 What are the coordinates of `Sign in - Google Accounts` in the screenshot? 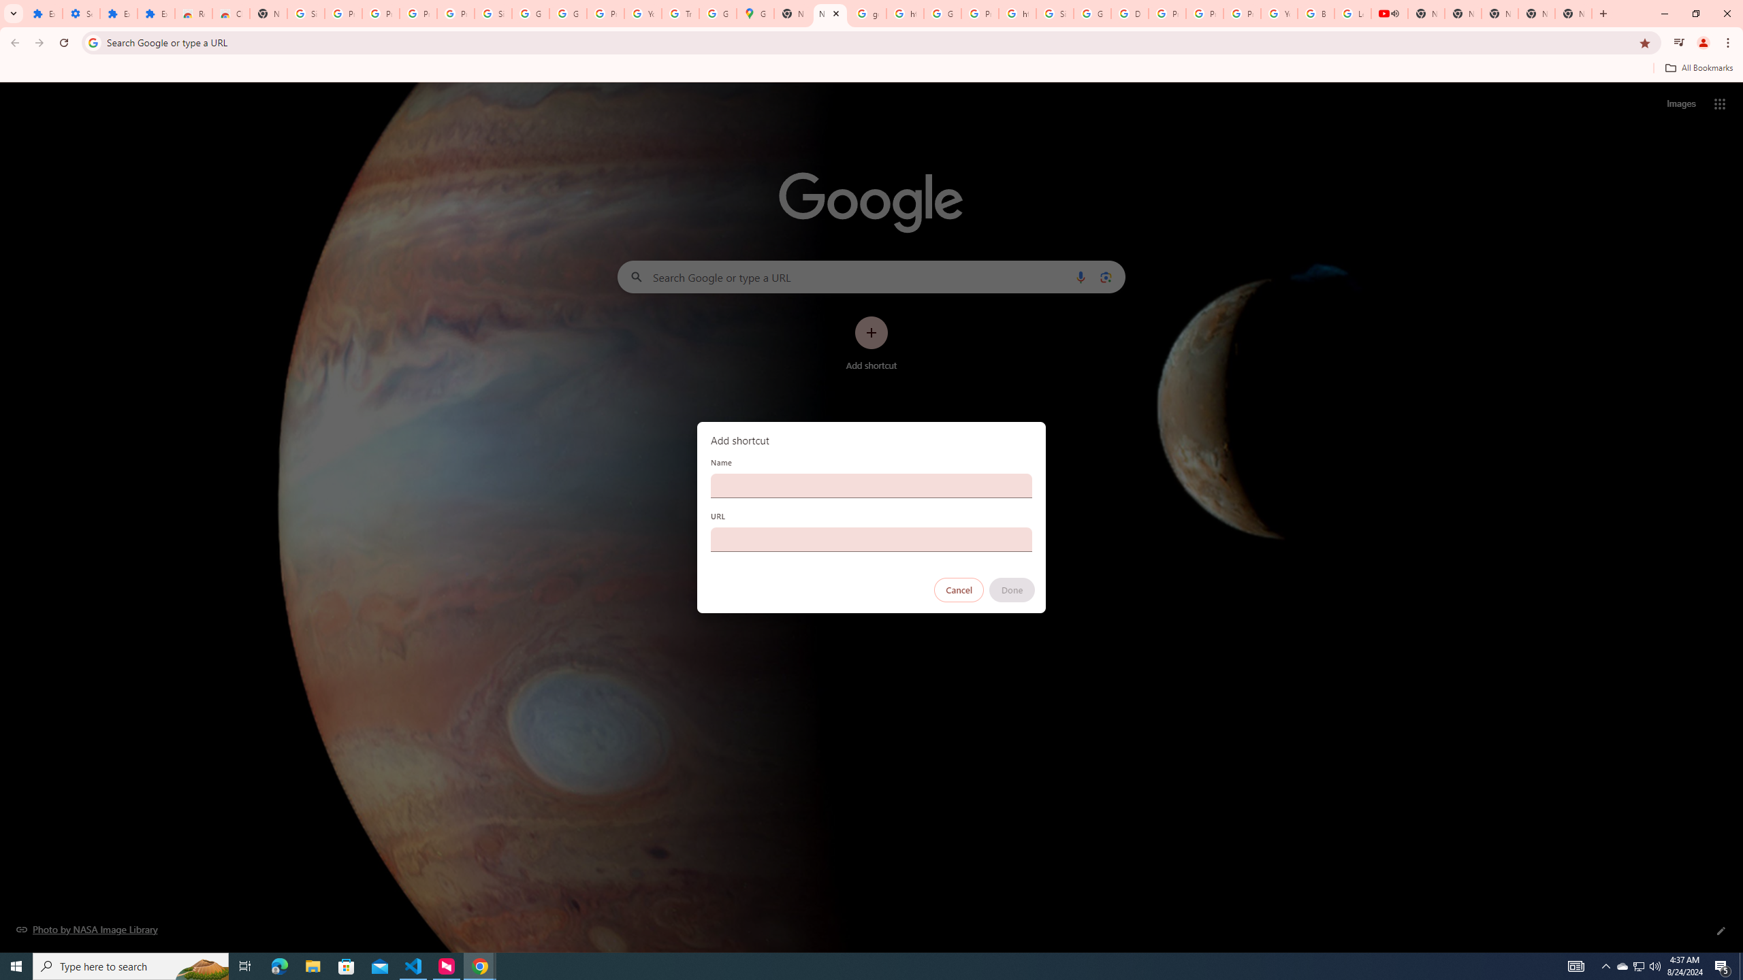 It's located at (1055, 14).